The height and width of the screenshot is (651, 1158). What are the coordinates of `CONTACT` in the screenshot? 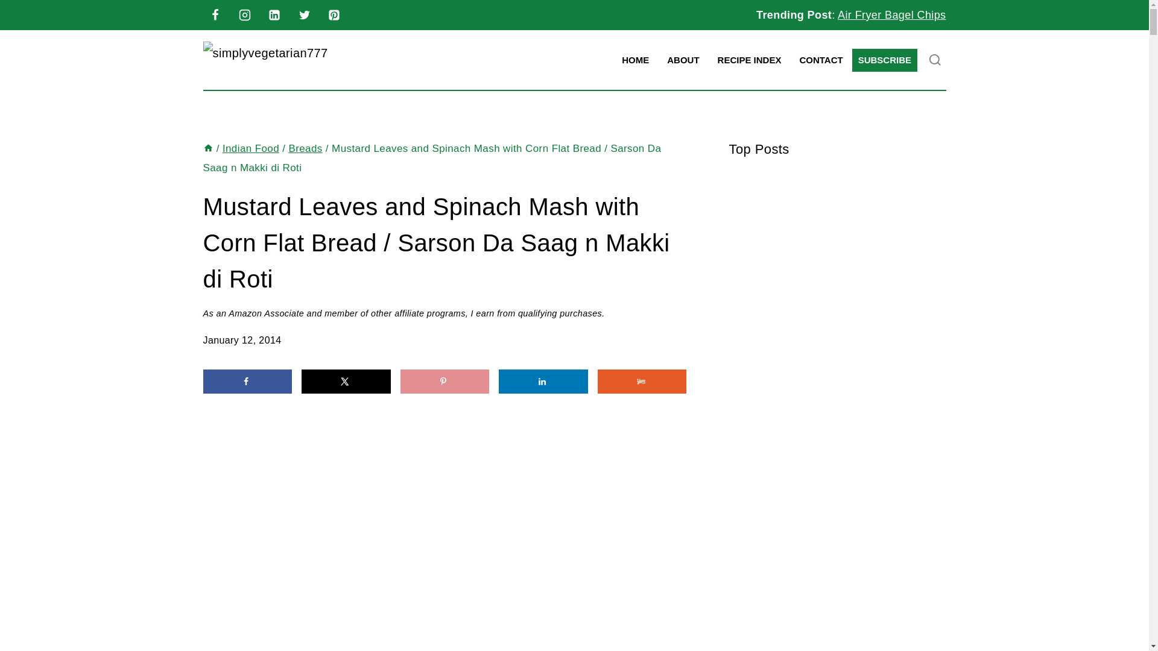 It's located at (820, 60).